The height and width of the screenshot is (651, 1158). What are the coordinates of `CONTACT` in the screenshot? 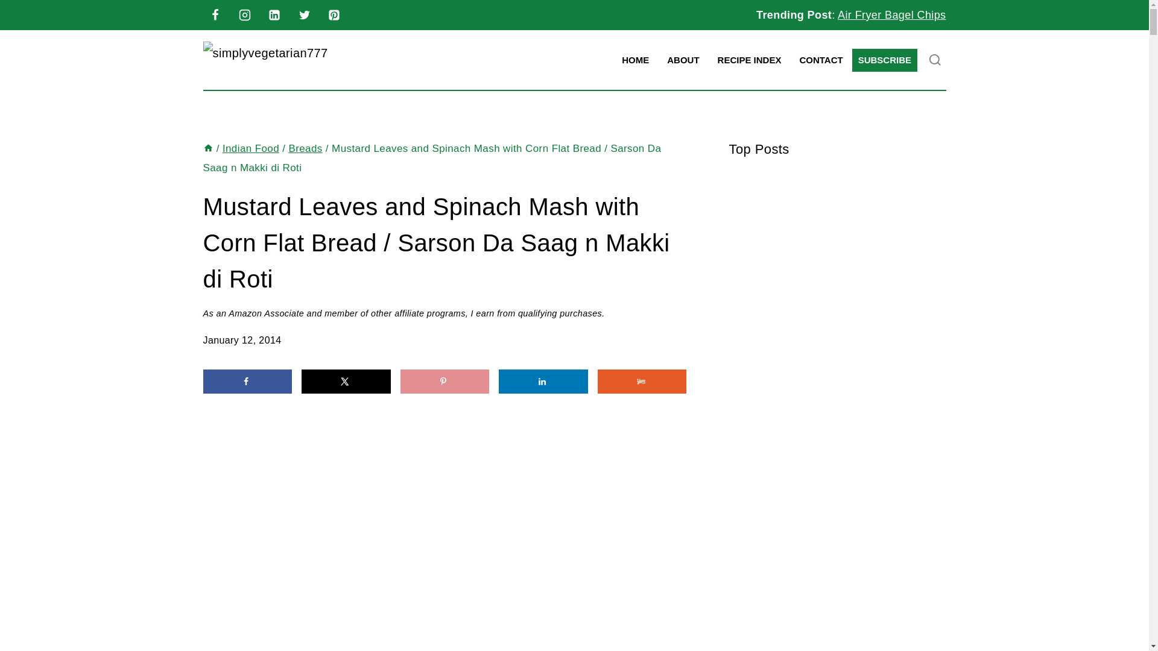 It's located at (820, 60).